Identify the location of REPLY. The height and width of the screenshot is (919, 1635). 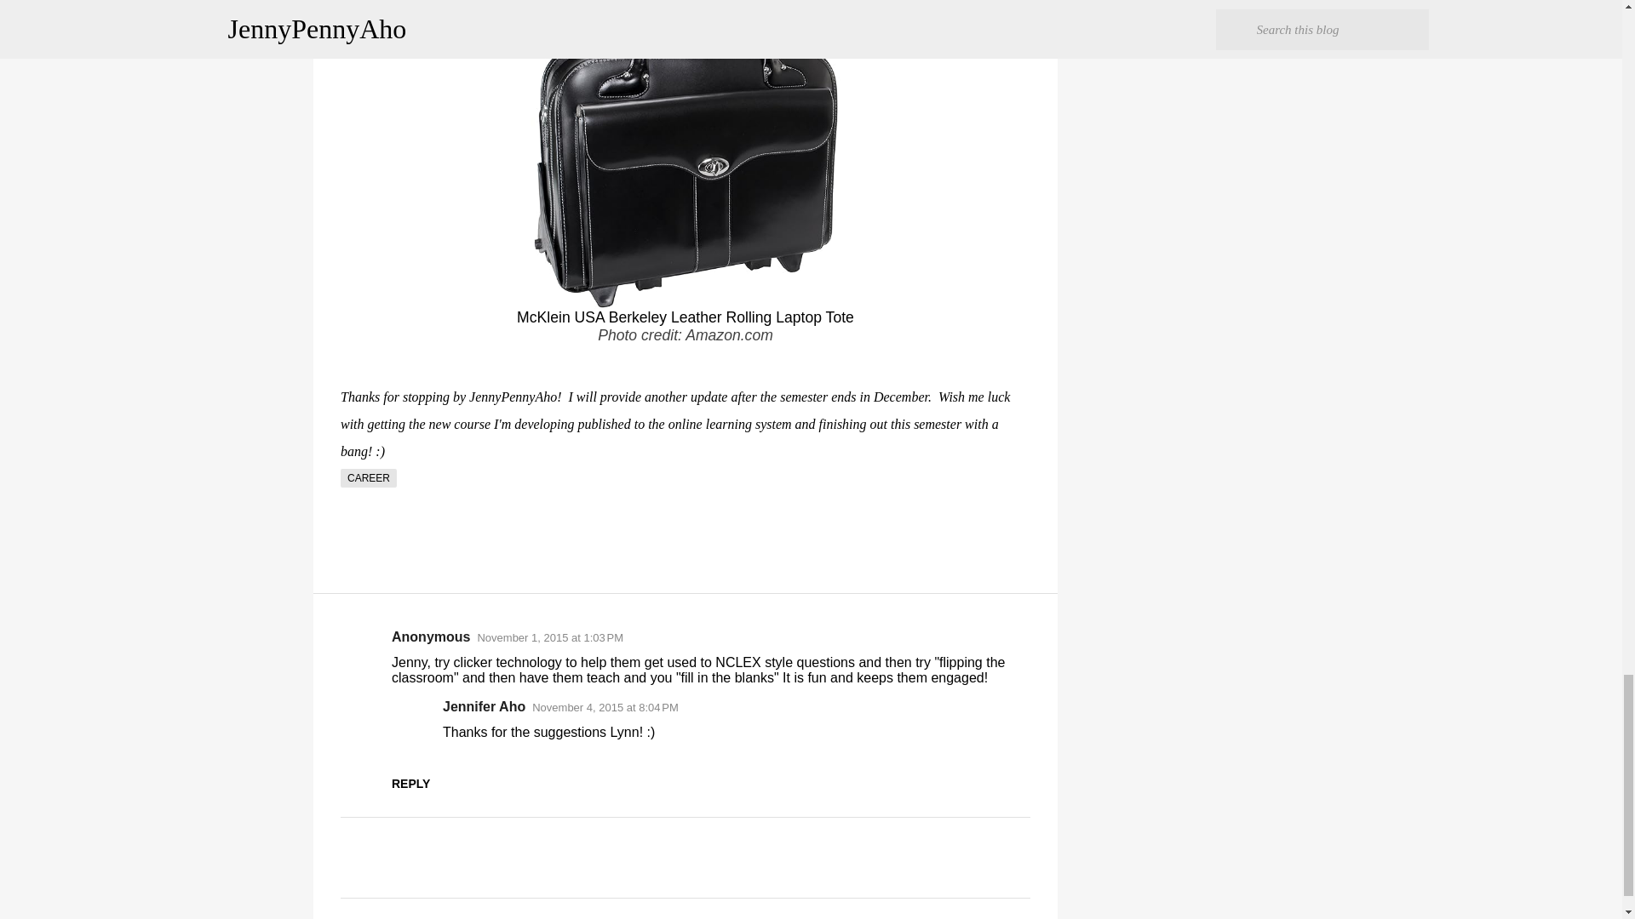
(410, 783).